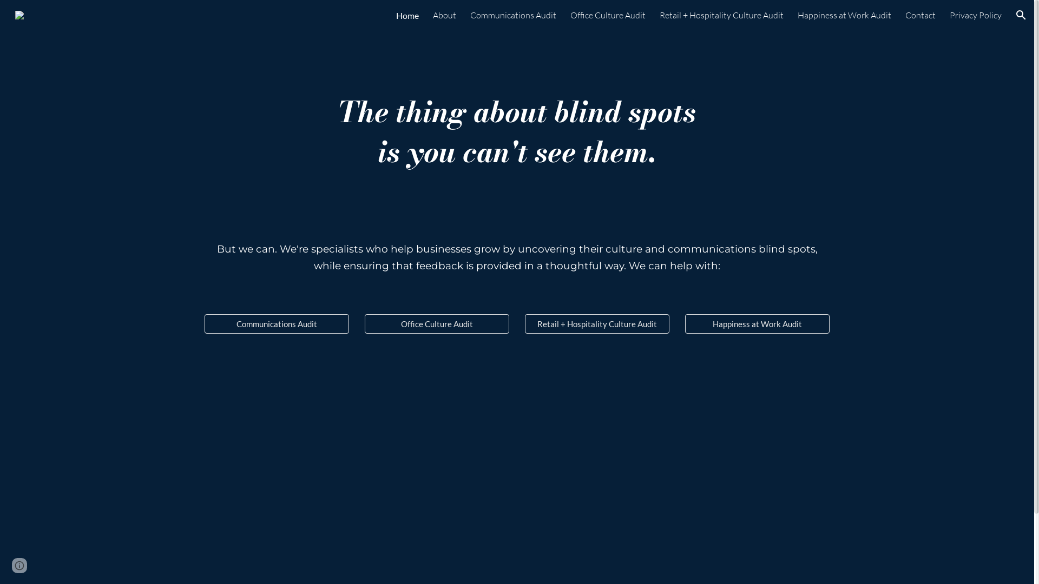  Describe the element at coordinates (757, 324) in the screenshot. I see `Happiness at Work Audit` at that location.